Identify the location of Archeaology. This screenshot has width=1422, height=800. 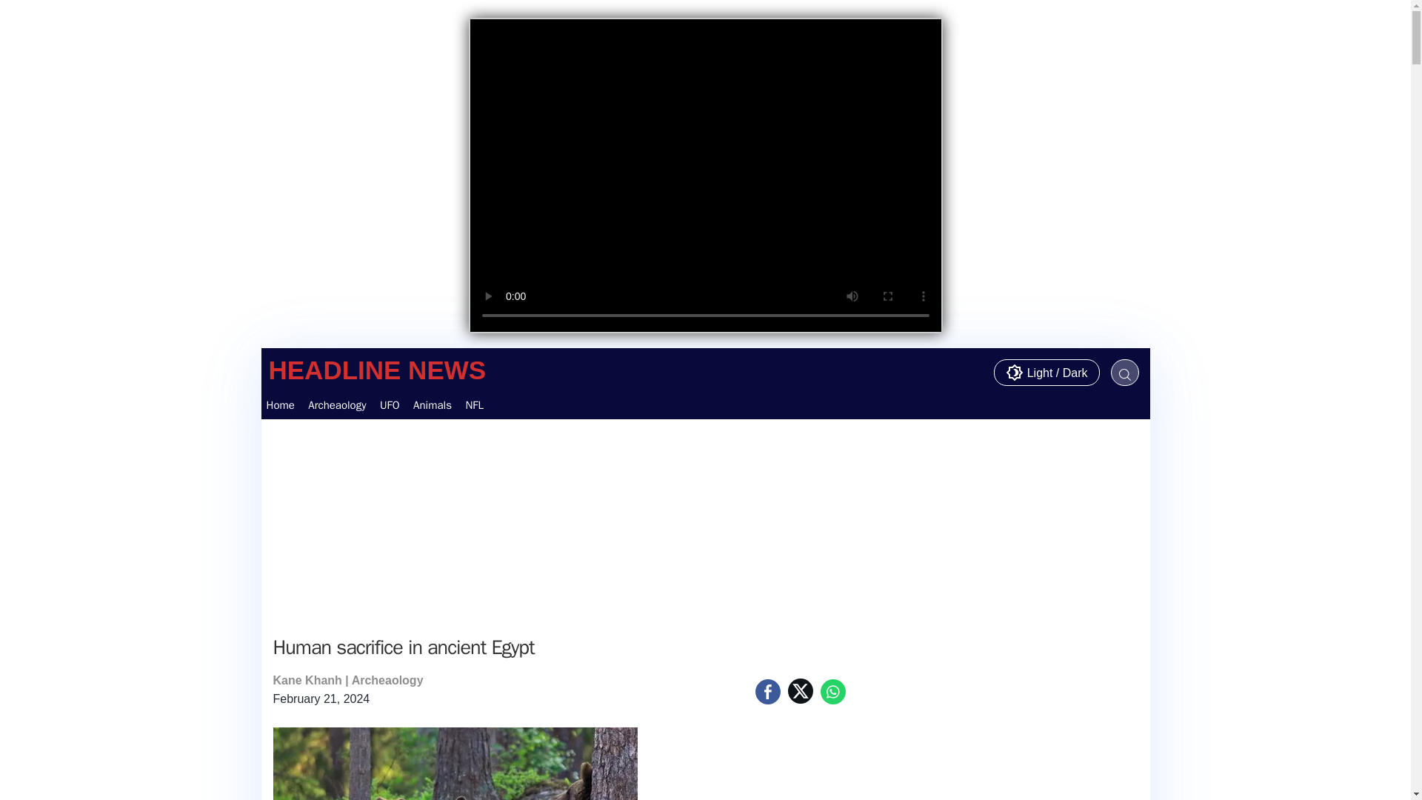
(387, 680).